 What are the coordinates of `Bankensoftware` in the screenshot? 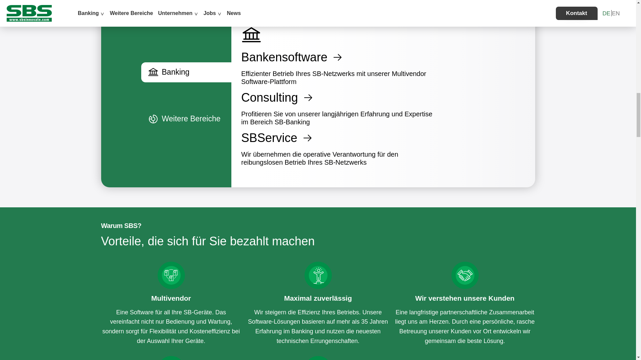 It's located at (340, 57).